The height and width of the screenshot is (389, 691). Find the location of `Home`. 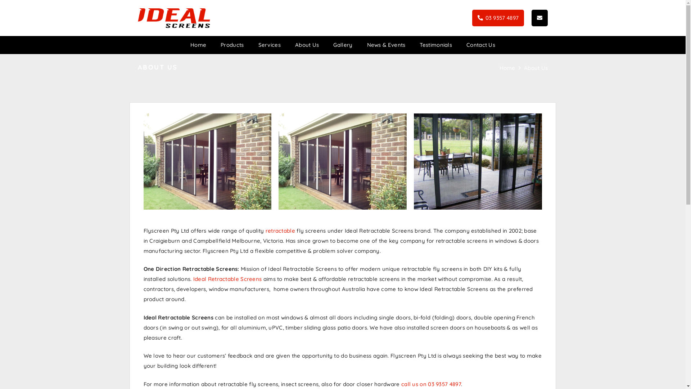

Home is located at coordinates (198, 45).